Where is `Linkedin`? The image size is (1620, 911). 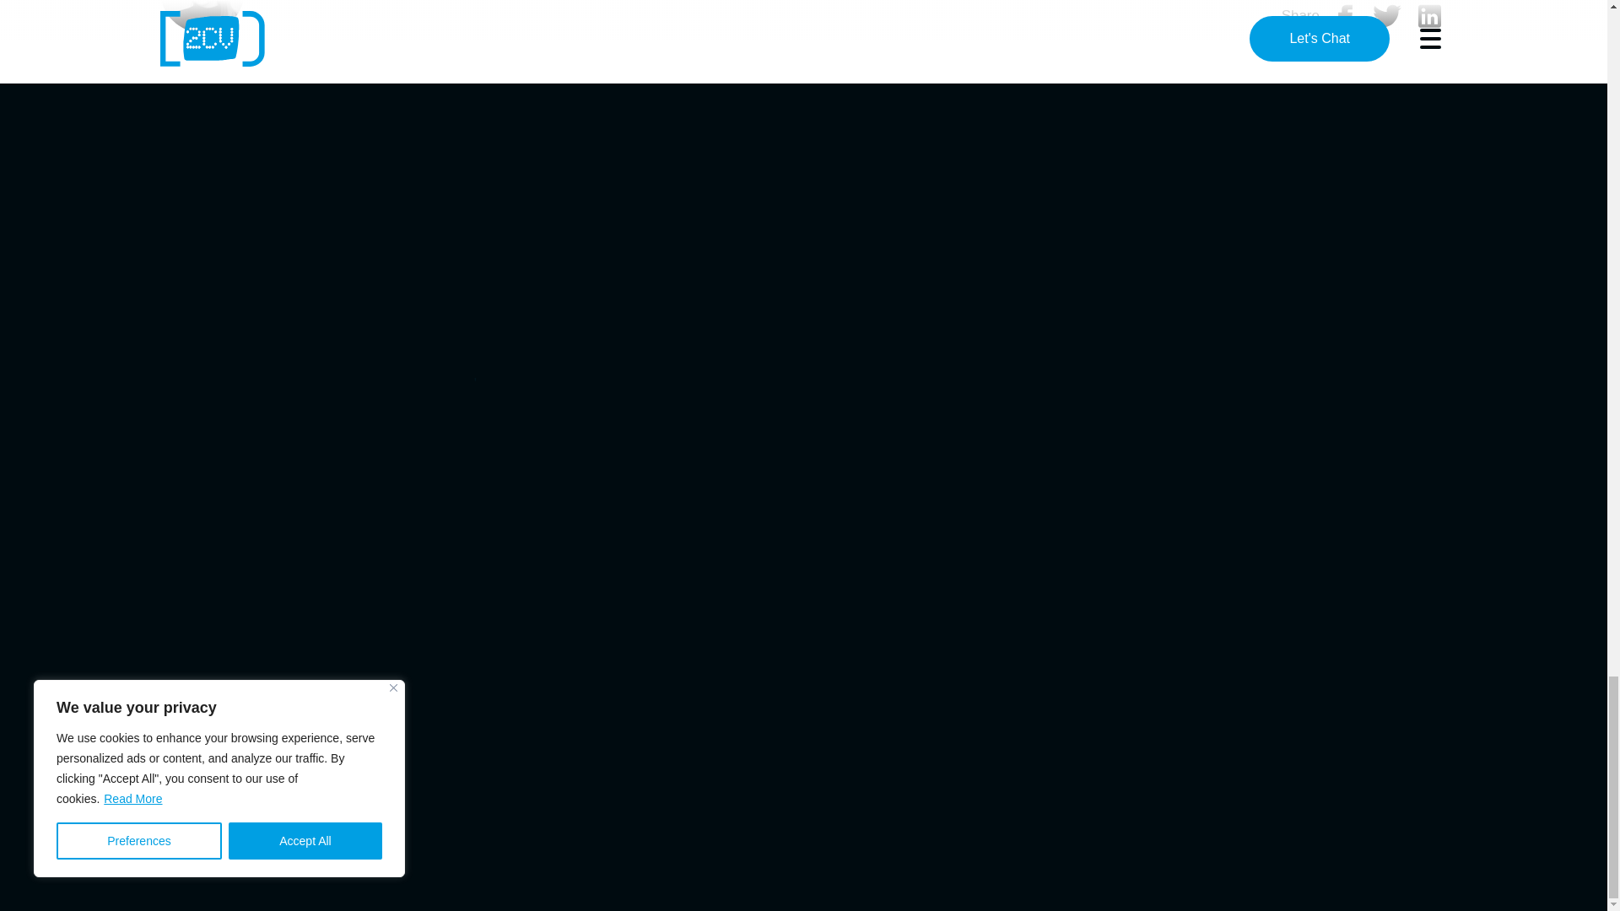 Linkedin is located at coordinates (1429, 16).